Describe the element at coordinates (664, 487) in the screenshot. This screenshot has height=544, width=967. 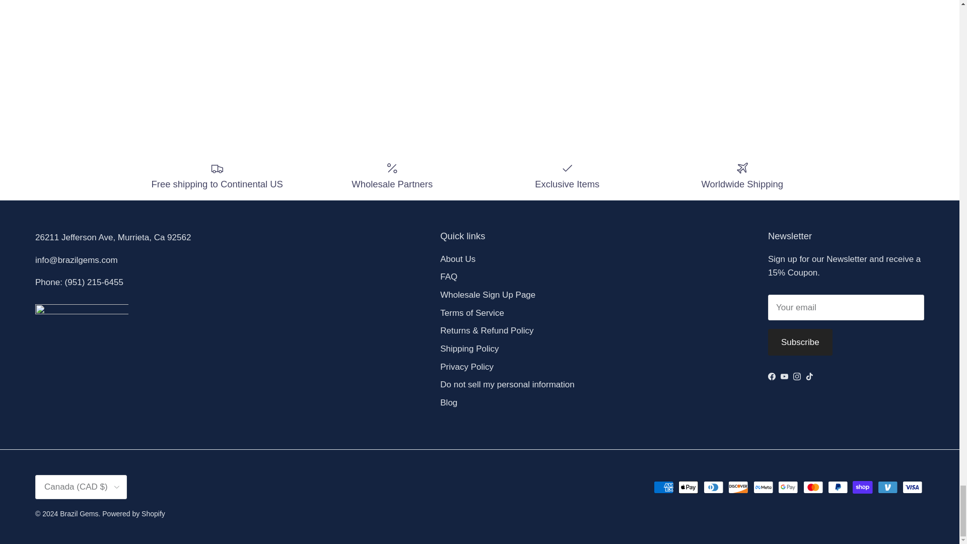
I see `American Express` at that location.